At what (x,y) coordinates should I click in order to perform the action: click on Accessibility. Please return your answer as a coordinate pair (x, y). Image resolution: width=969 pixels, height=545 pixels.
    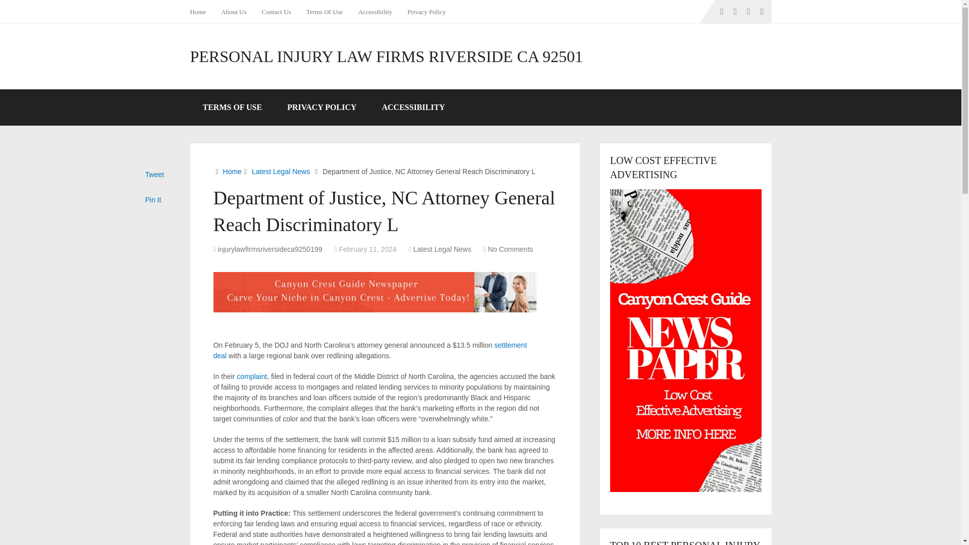
    Looking at the image, I should click on (374, 12).